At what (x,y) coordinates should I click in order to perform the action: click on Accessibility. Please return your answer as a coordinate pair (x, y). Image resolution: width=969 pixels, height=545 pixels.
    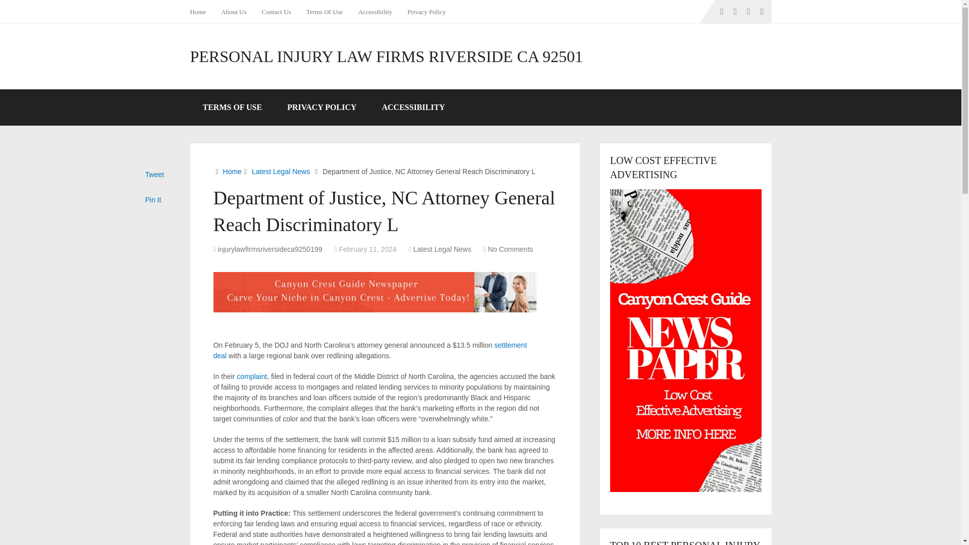
    Looking at the image, I should click on (374, 12).